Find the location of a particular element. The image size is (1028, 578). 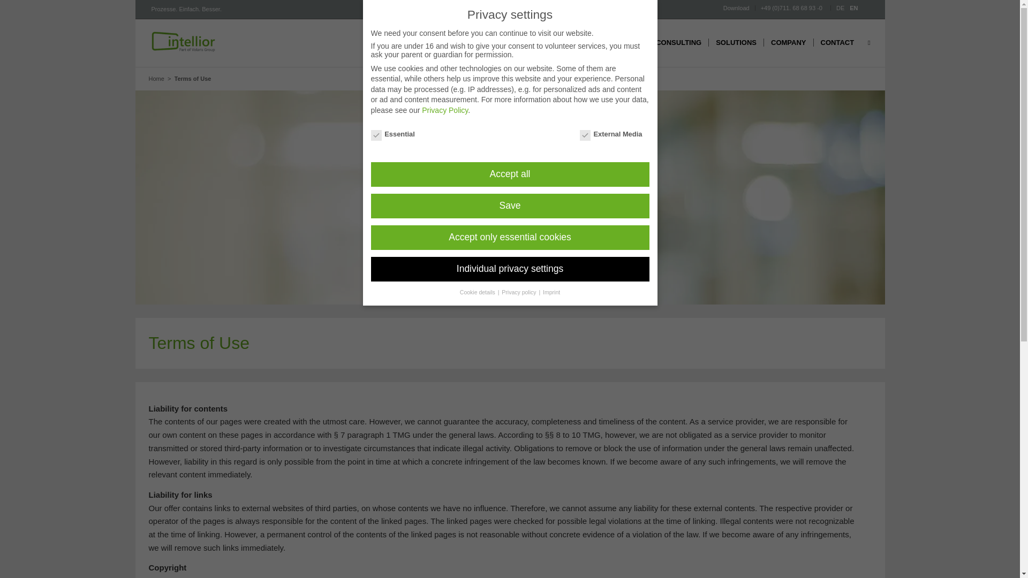

Go to Intellior. is located at coordinates (156, 79).